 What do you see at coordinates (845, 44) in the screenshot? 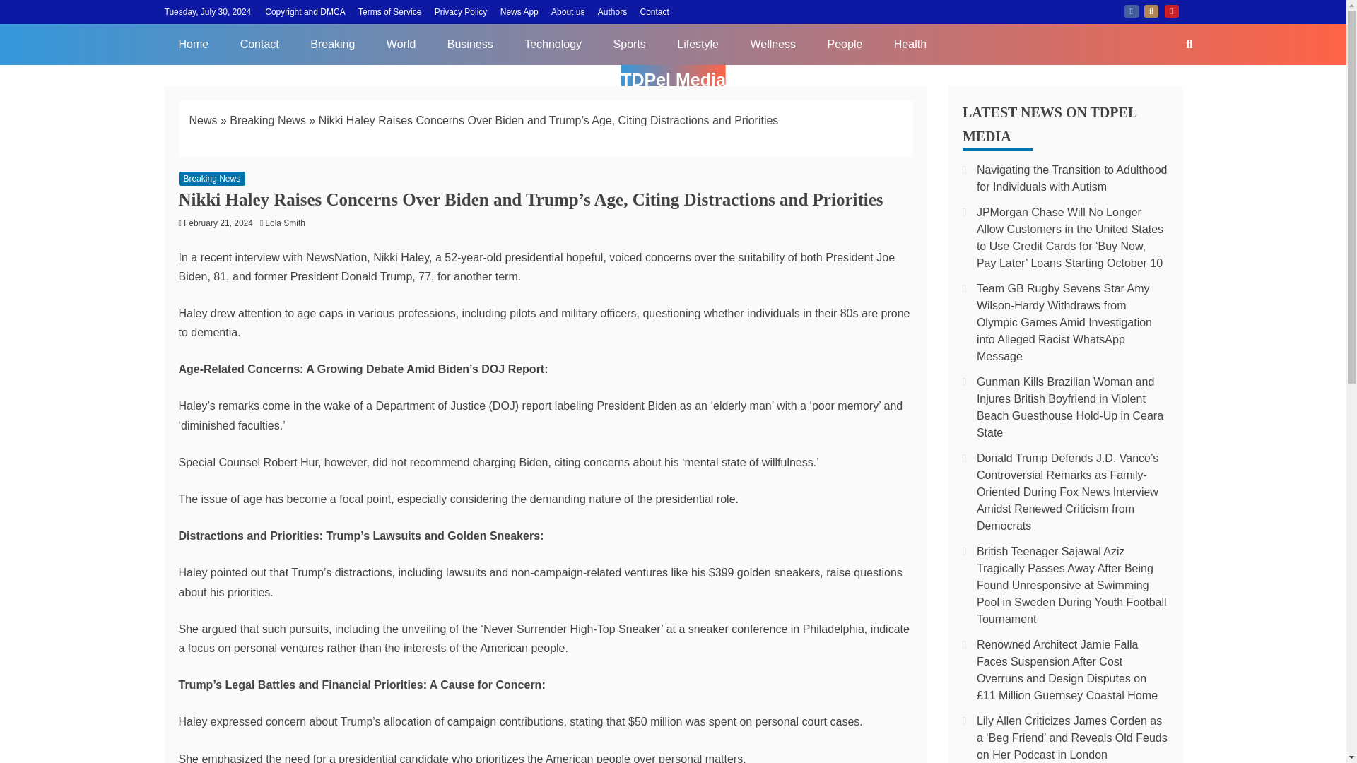
I see `People` at bounding box center [845, 44].